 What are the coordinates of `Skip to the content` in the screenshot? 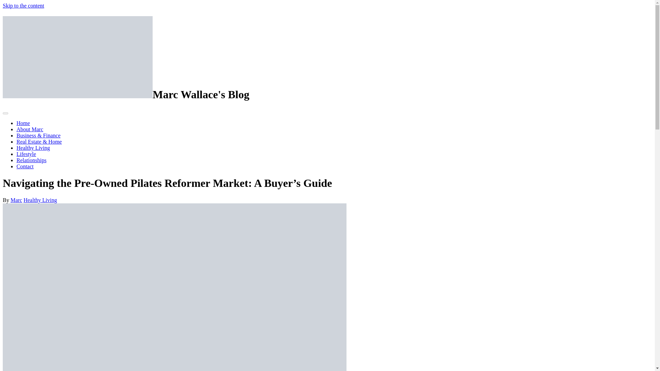 It's located at (23, 5).